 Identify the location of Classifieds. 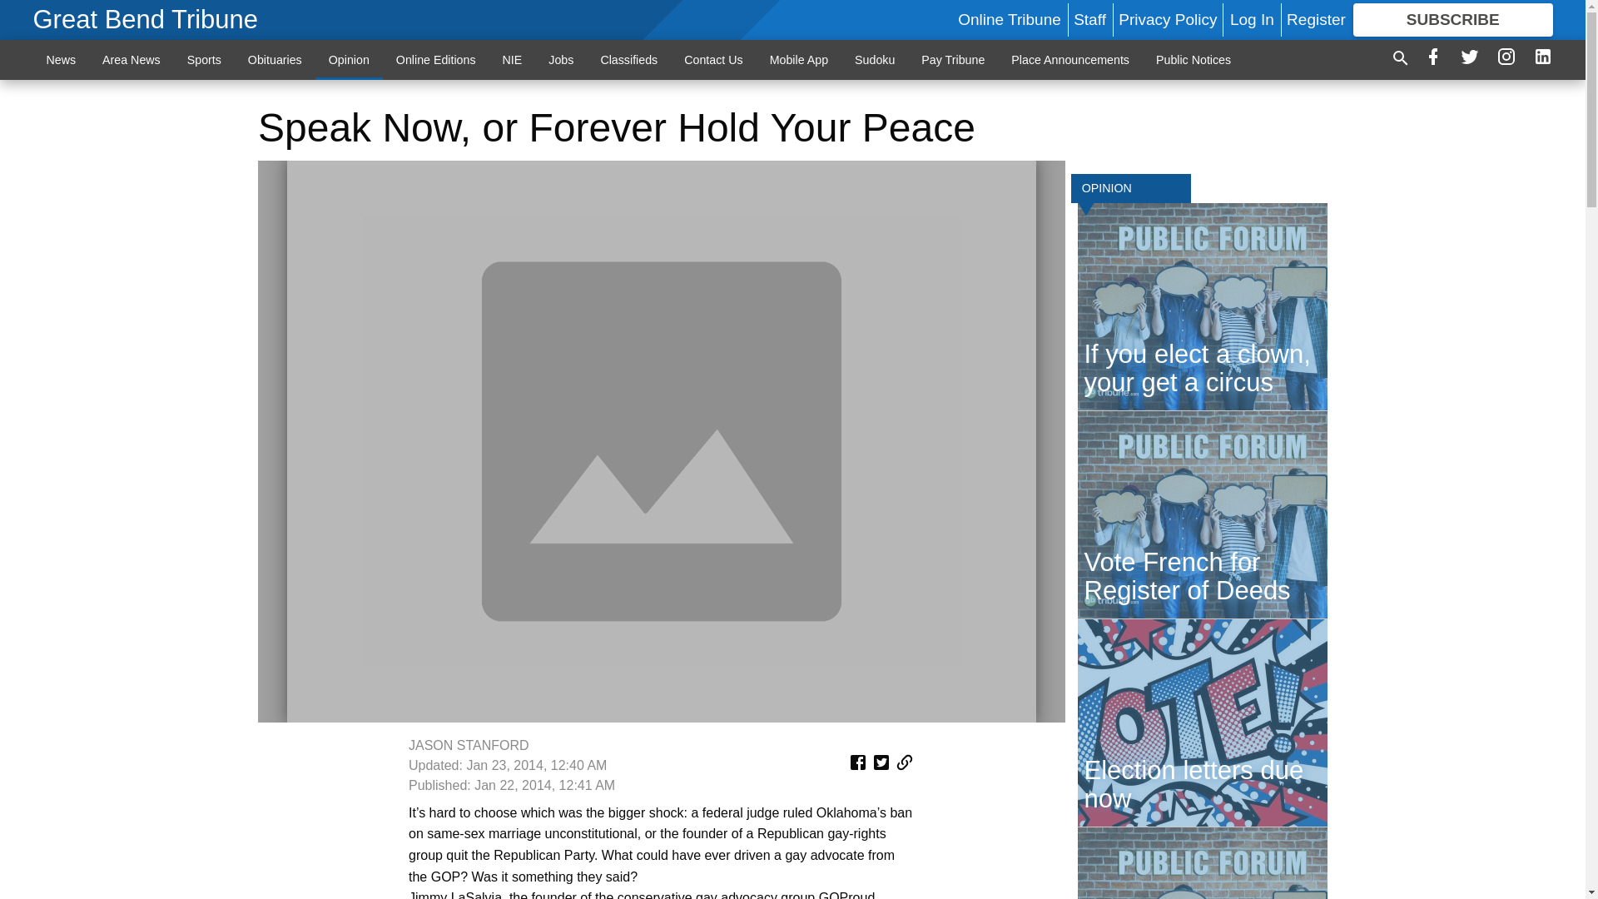
(628, 59).